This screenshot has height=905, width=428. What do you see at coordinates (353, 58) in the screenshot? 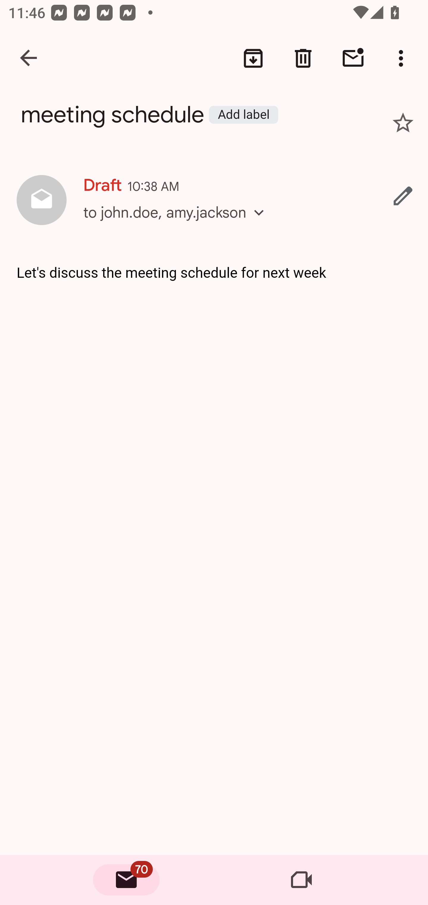
I see `Mark unread` at bounding box center [353, 58].